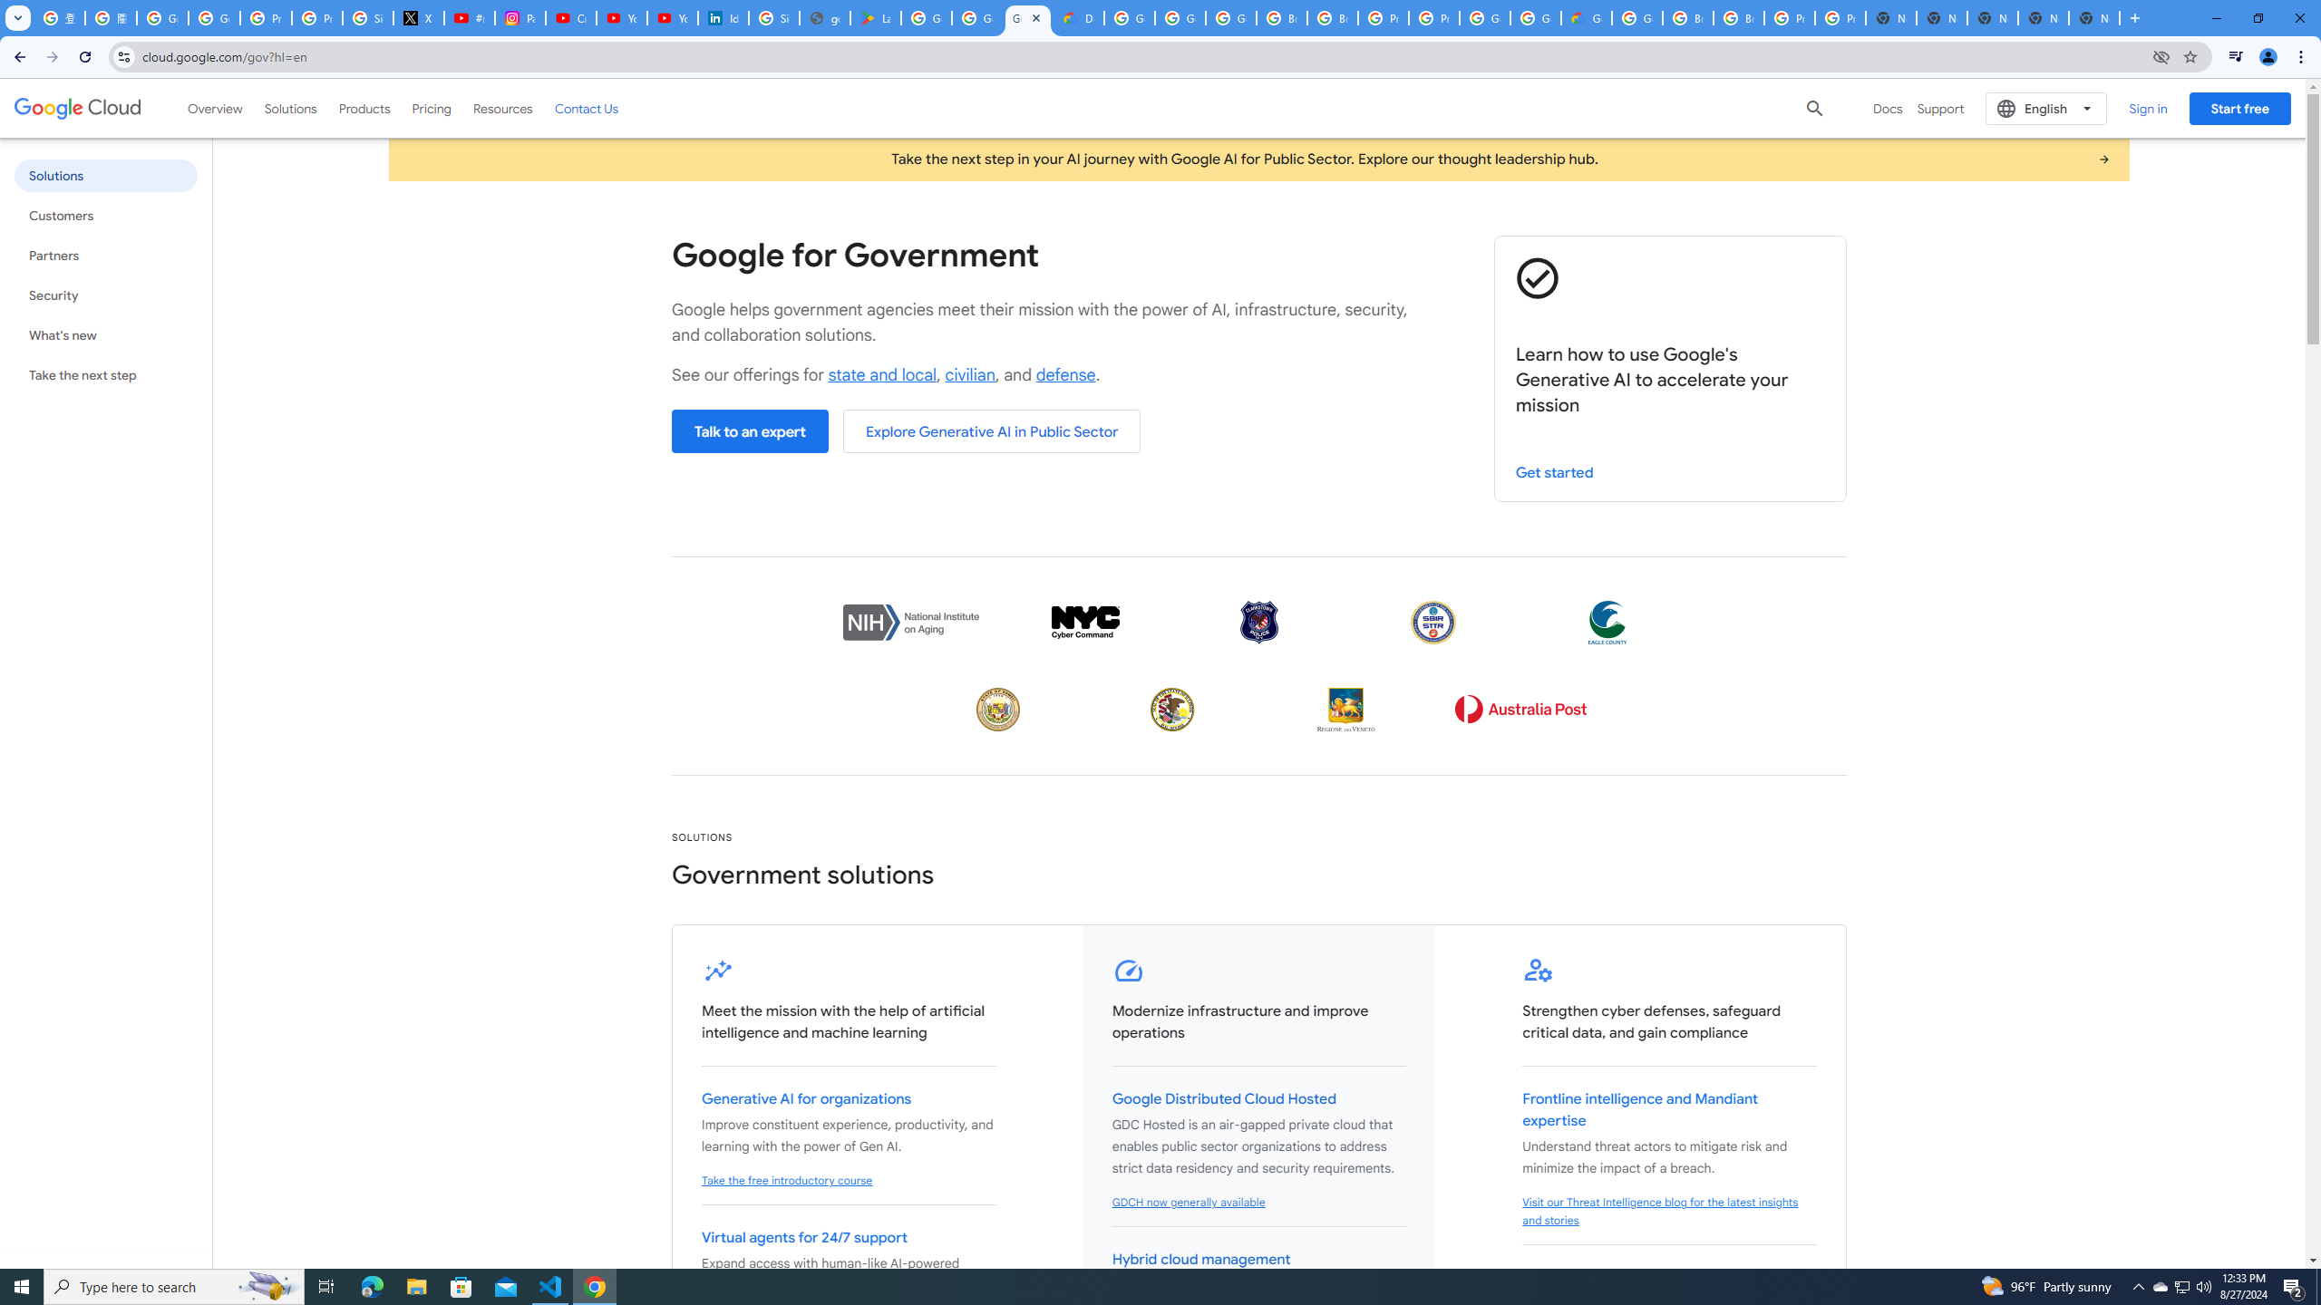 The height and width of the screenshot is (1305, 2321). What do you see at coordinates (587, 109) in the screenshot?
I see `Contact Us` at bounding box center [587, 109].